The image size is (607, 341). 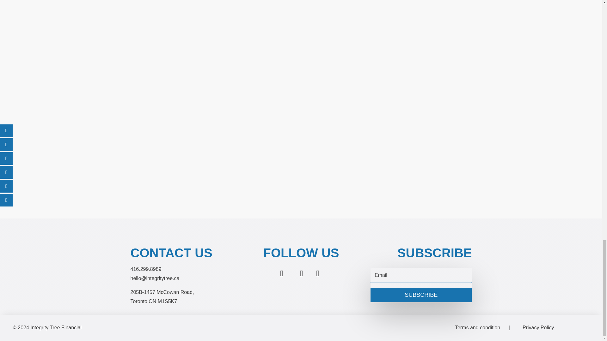 What do you see at coordinates (421, 295) in the screenshot?
I see `SUBSCRIBE` at bounding box center [421, 295].